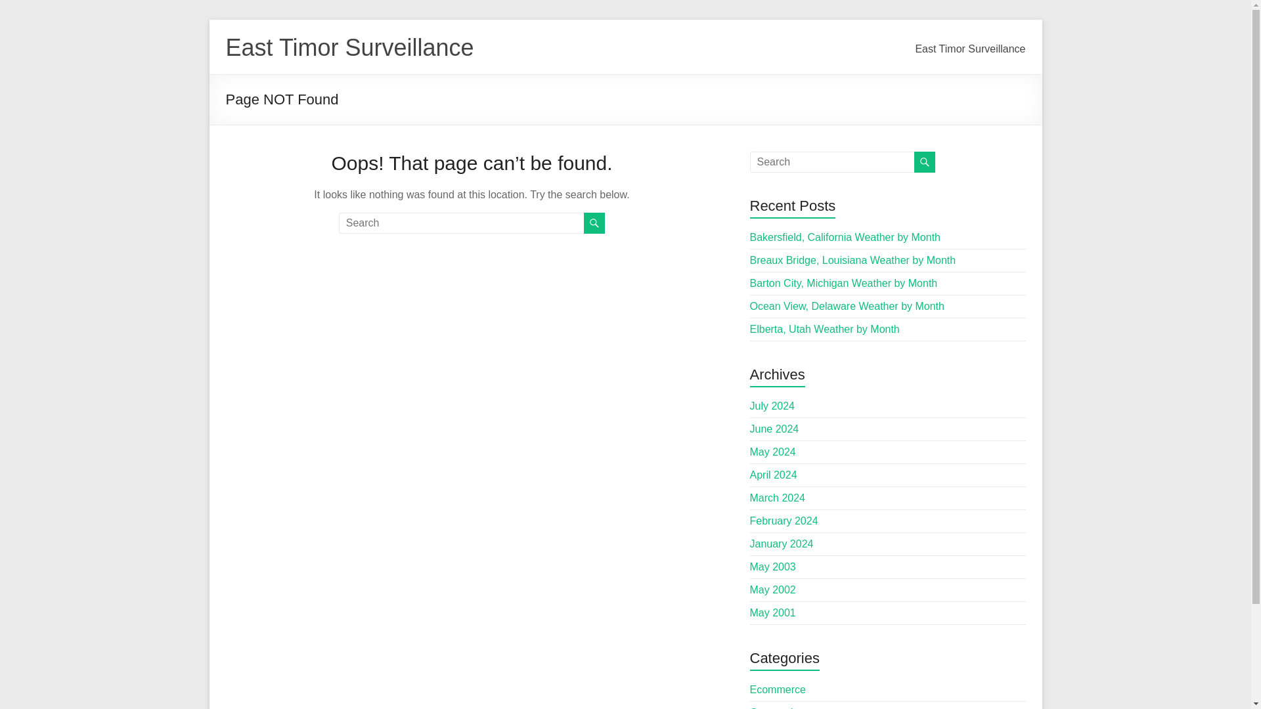 The height and width of the screenshot is (709, 1261). Describe the element at coordinates (784, 521) in the screenshot. I see `February 2024` at that location.